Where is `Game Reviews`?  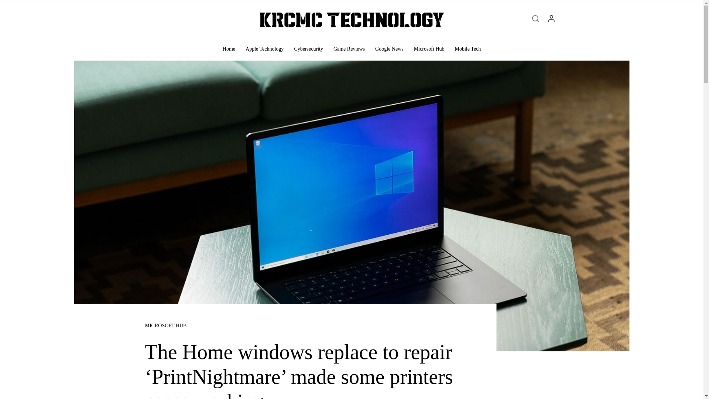
Game Reviews is located at coordinates (349, 49).